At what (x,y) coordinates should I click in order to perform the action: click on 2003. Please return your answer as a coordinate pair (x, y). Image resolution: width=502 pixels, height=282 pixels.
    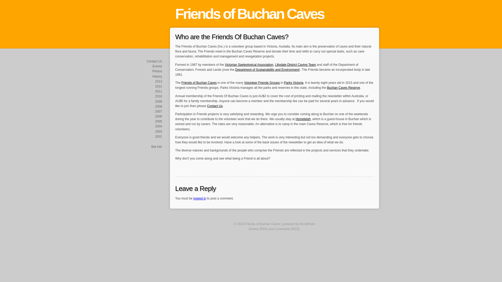
    Looking at the image, I should click on (158, 132).